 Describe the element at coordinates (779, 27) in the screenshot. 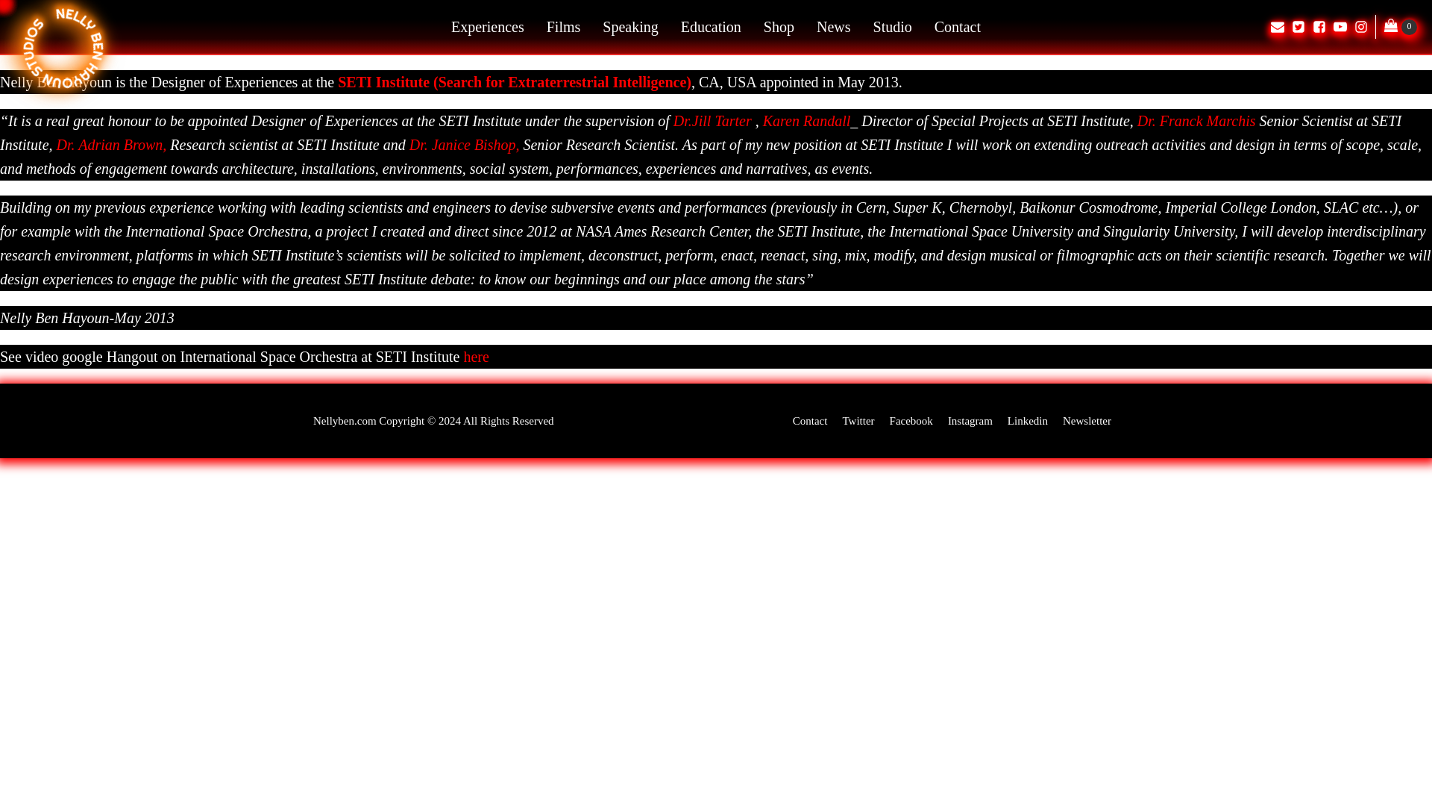

I see `Shop` at that location.